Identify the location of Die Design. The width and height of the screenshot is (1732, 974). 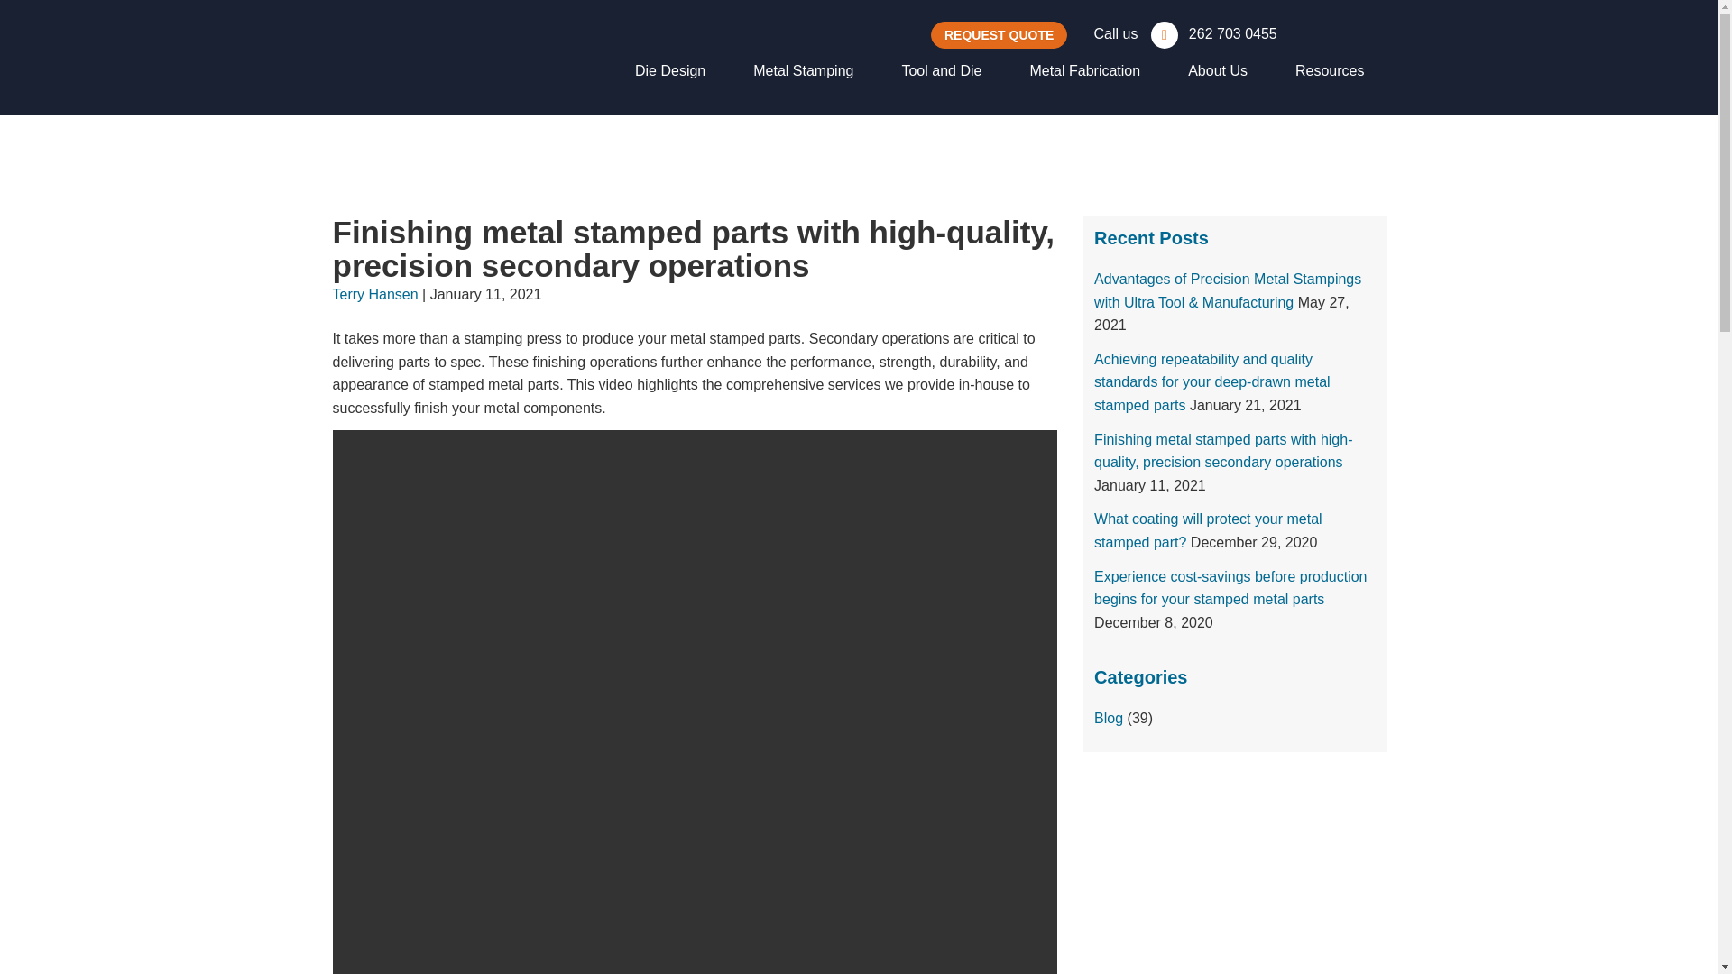
(669, 70).